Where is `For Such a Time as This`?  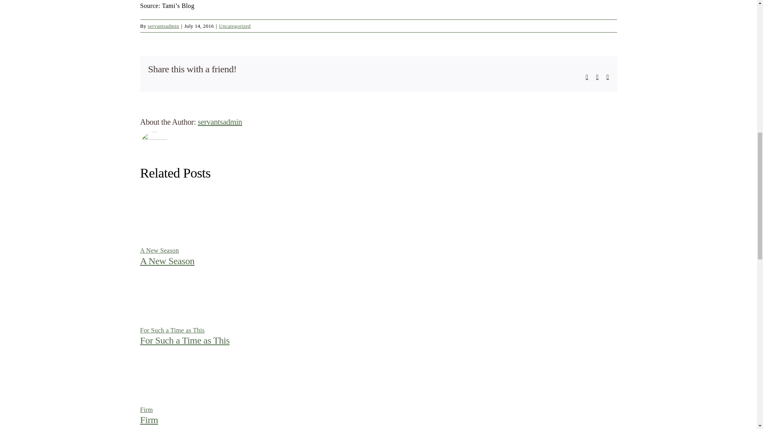 For Such a Time as This is located at coordinates (172, 330).